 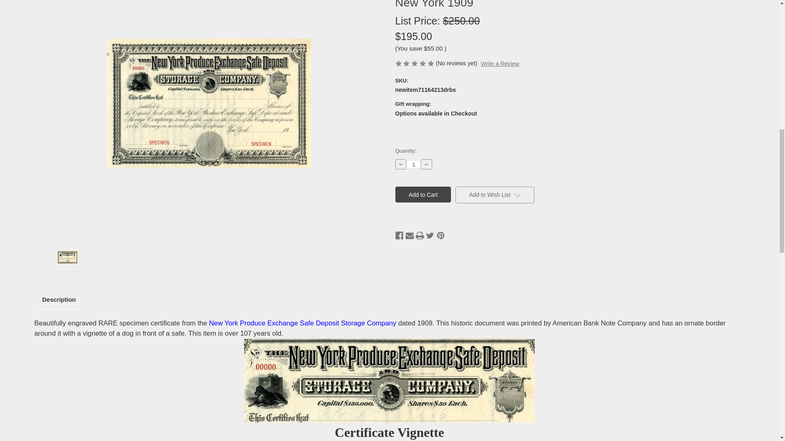 I want to click on 1, so click(x=414, y=164).